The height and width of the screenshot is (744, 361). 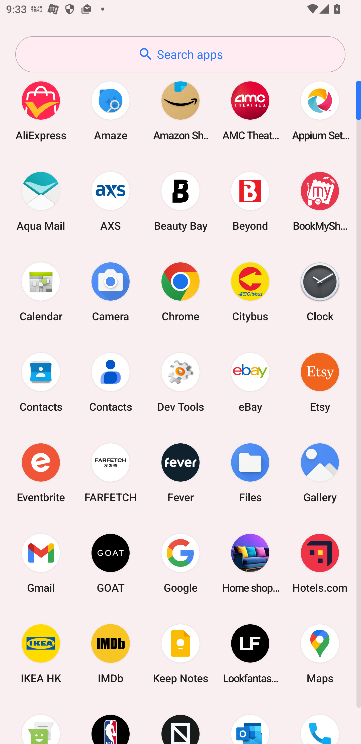 I want to click on Keep Notes, so click(x=180, y=654).